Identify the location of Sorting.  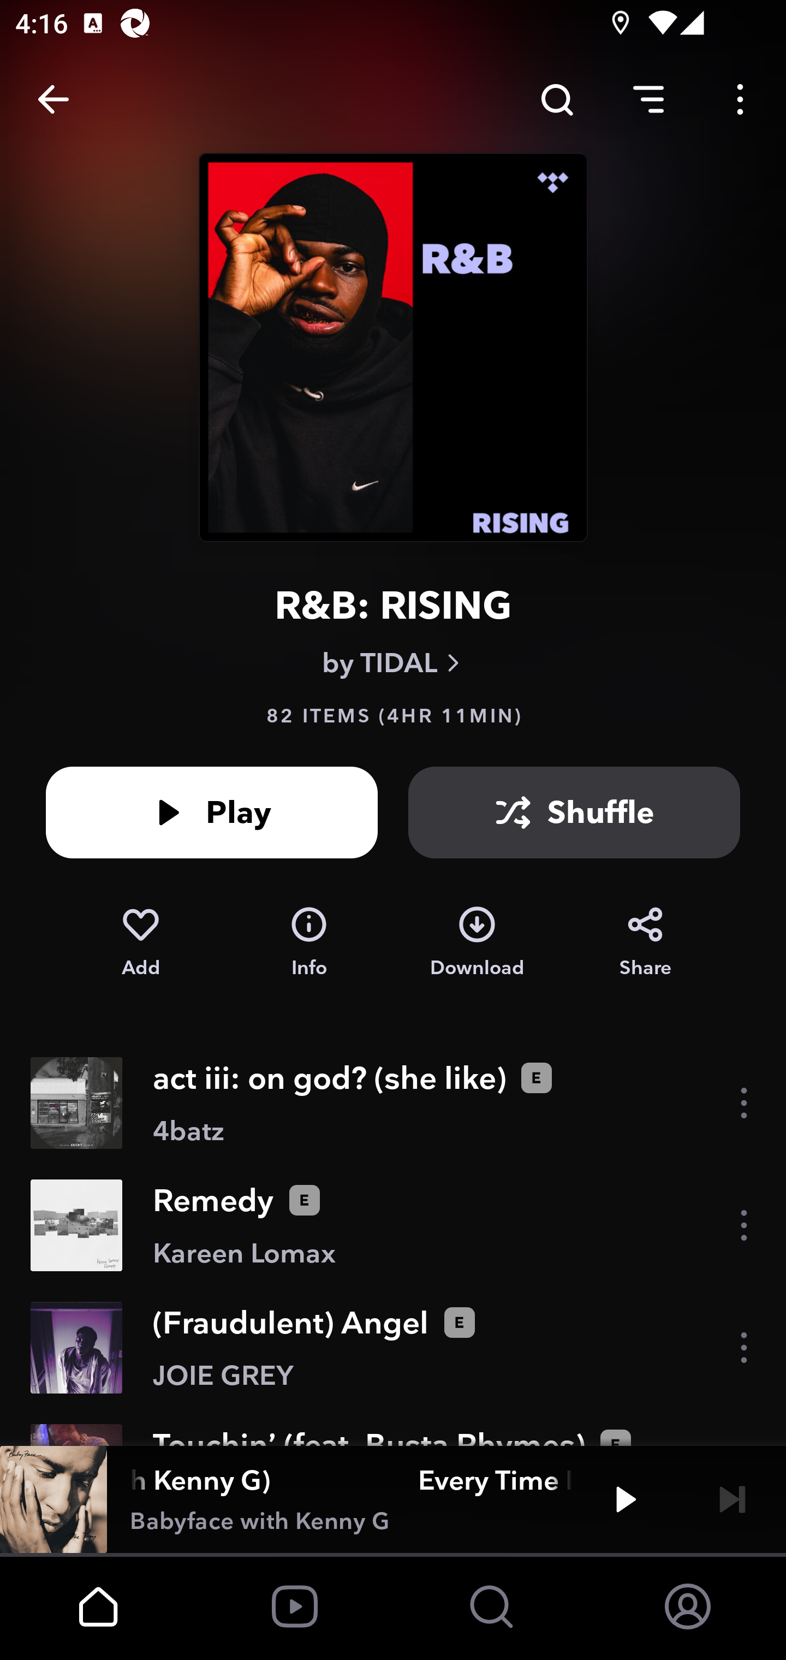
(648, 99).